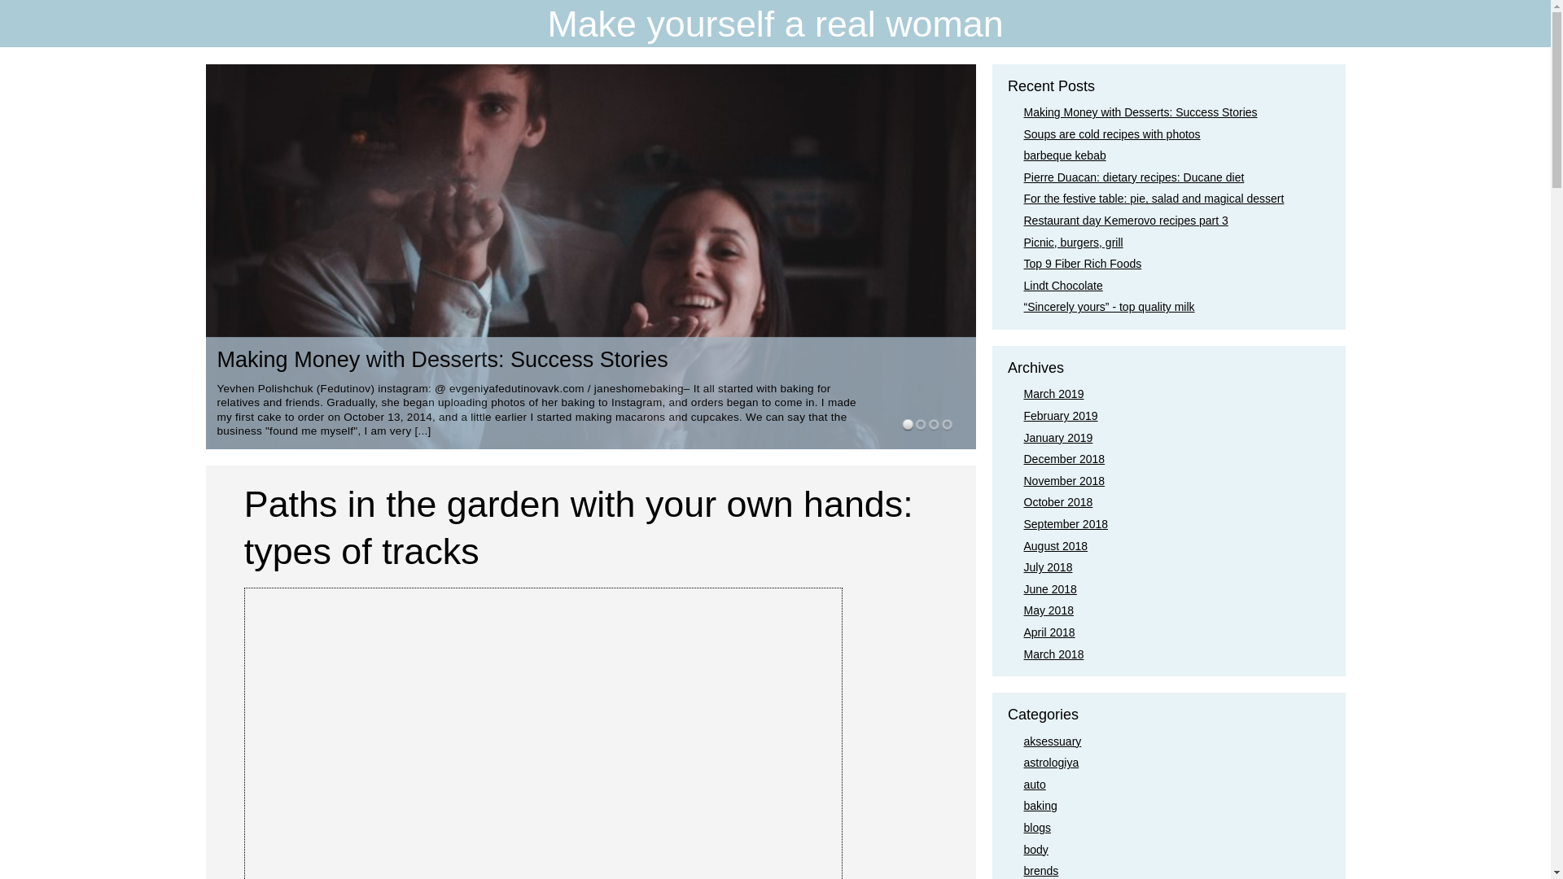 Image resolution: width=1563 pixels, height=879 pixels. Describe the element at coordinates (1141, 112) in the screenshot. I see `Making Money with Desserts: Success Stories` at that location.